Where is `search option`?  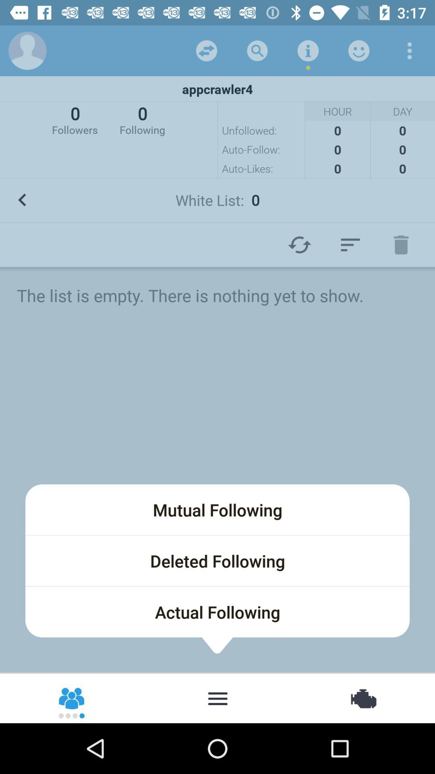 search option is located at coordinates (257, 51).